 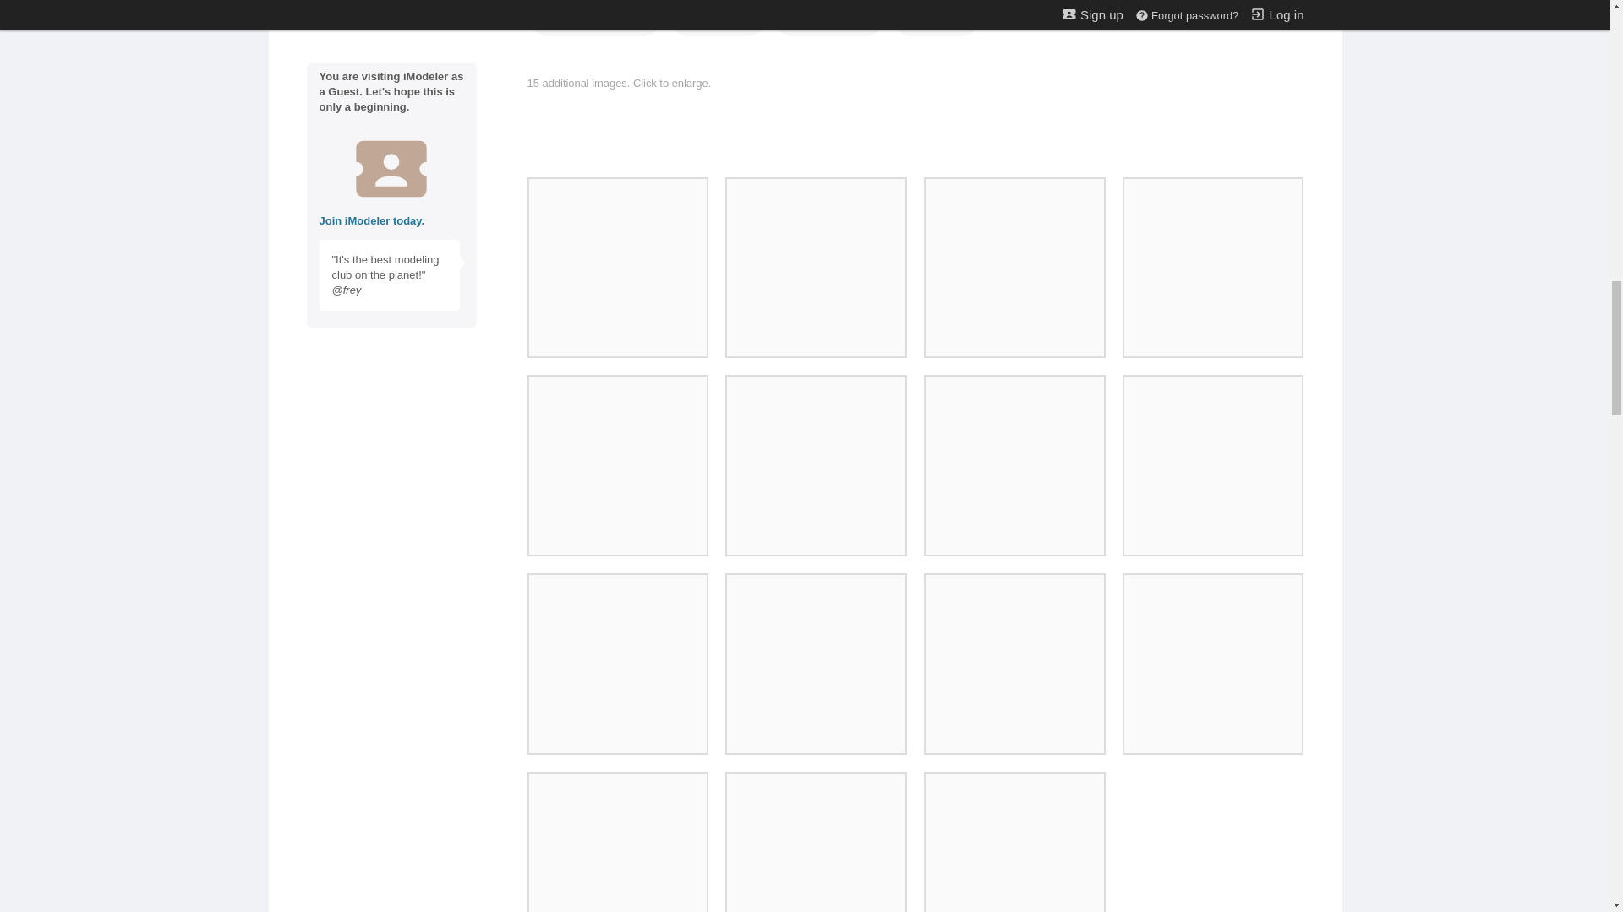 What do you see at coordinates (828, 19) in the screenshot?
I see `I learned something!` at bounding box center [828, 19].